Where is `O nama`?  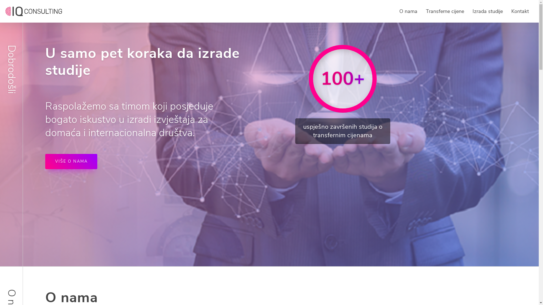 O nama is located at coordinates (408, 11).